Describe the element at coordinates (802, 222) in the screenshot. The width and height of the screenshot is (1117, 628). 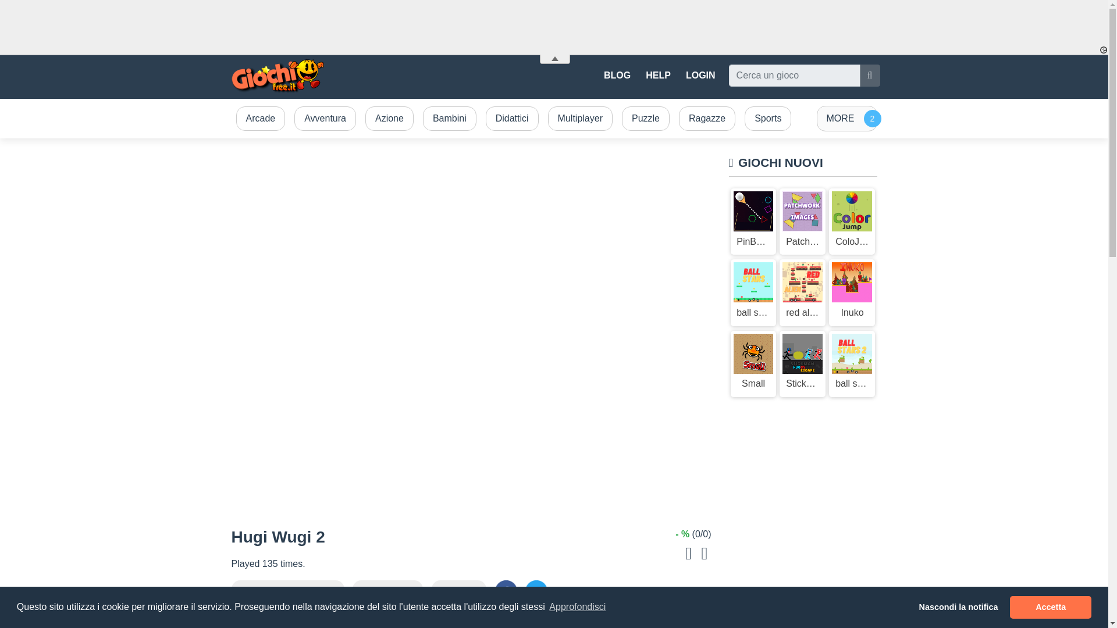
I see `Patchwork images` at that location.